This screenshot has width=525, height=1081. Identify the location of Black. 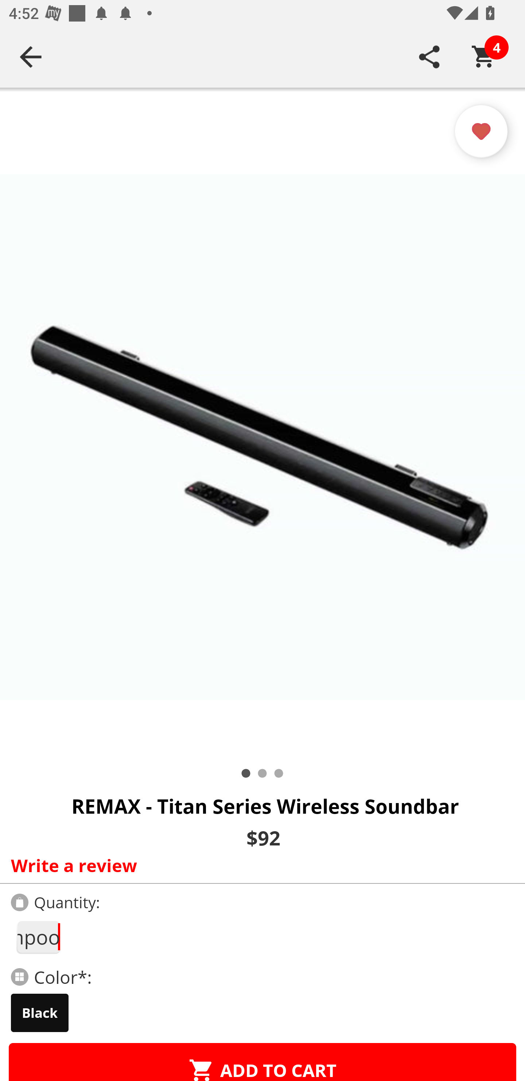
(40, 1013).